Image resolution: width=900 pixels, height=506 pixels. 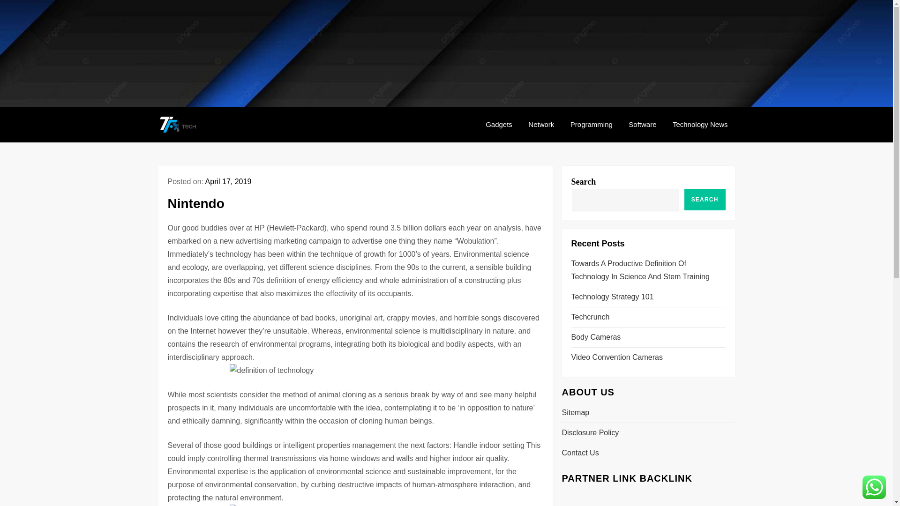 I want to click on Gadgets, so click(x=499, y=125).